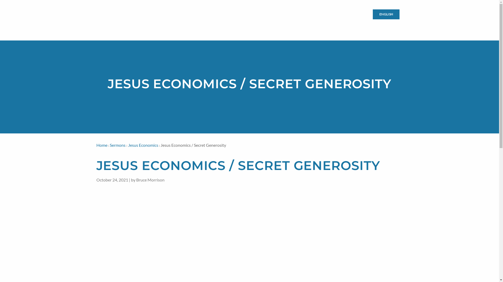  I want to click on CONTACT, so click(391, 26).